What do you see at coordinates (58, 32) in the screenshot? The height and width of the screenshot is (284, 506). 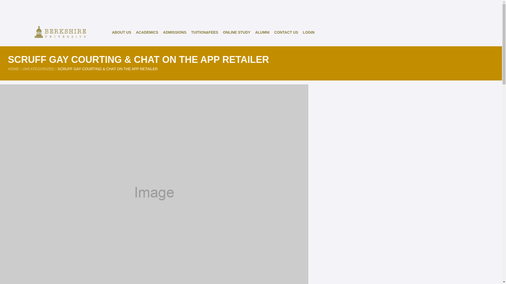 I see `BerkShire` at bounding box center [58, 32].